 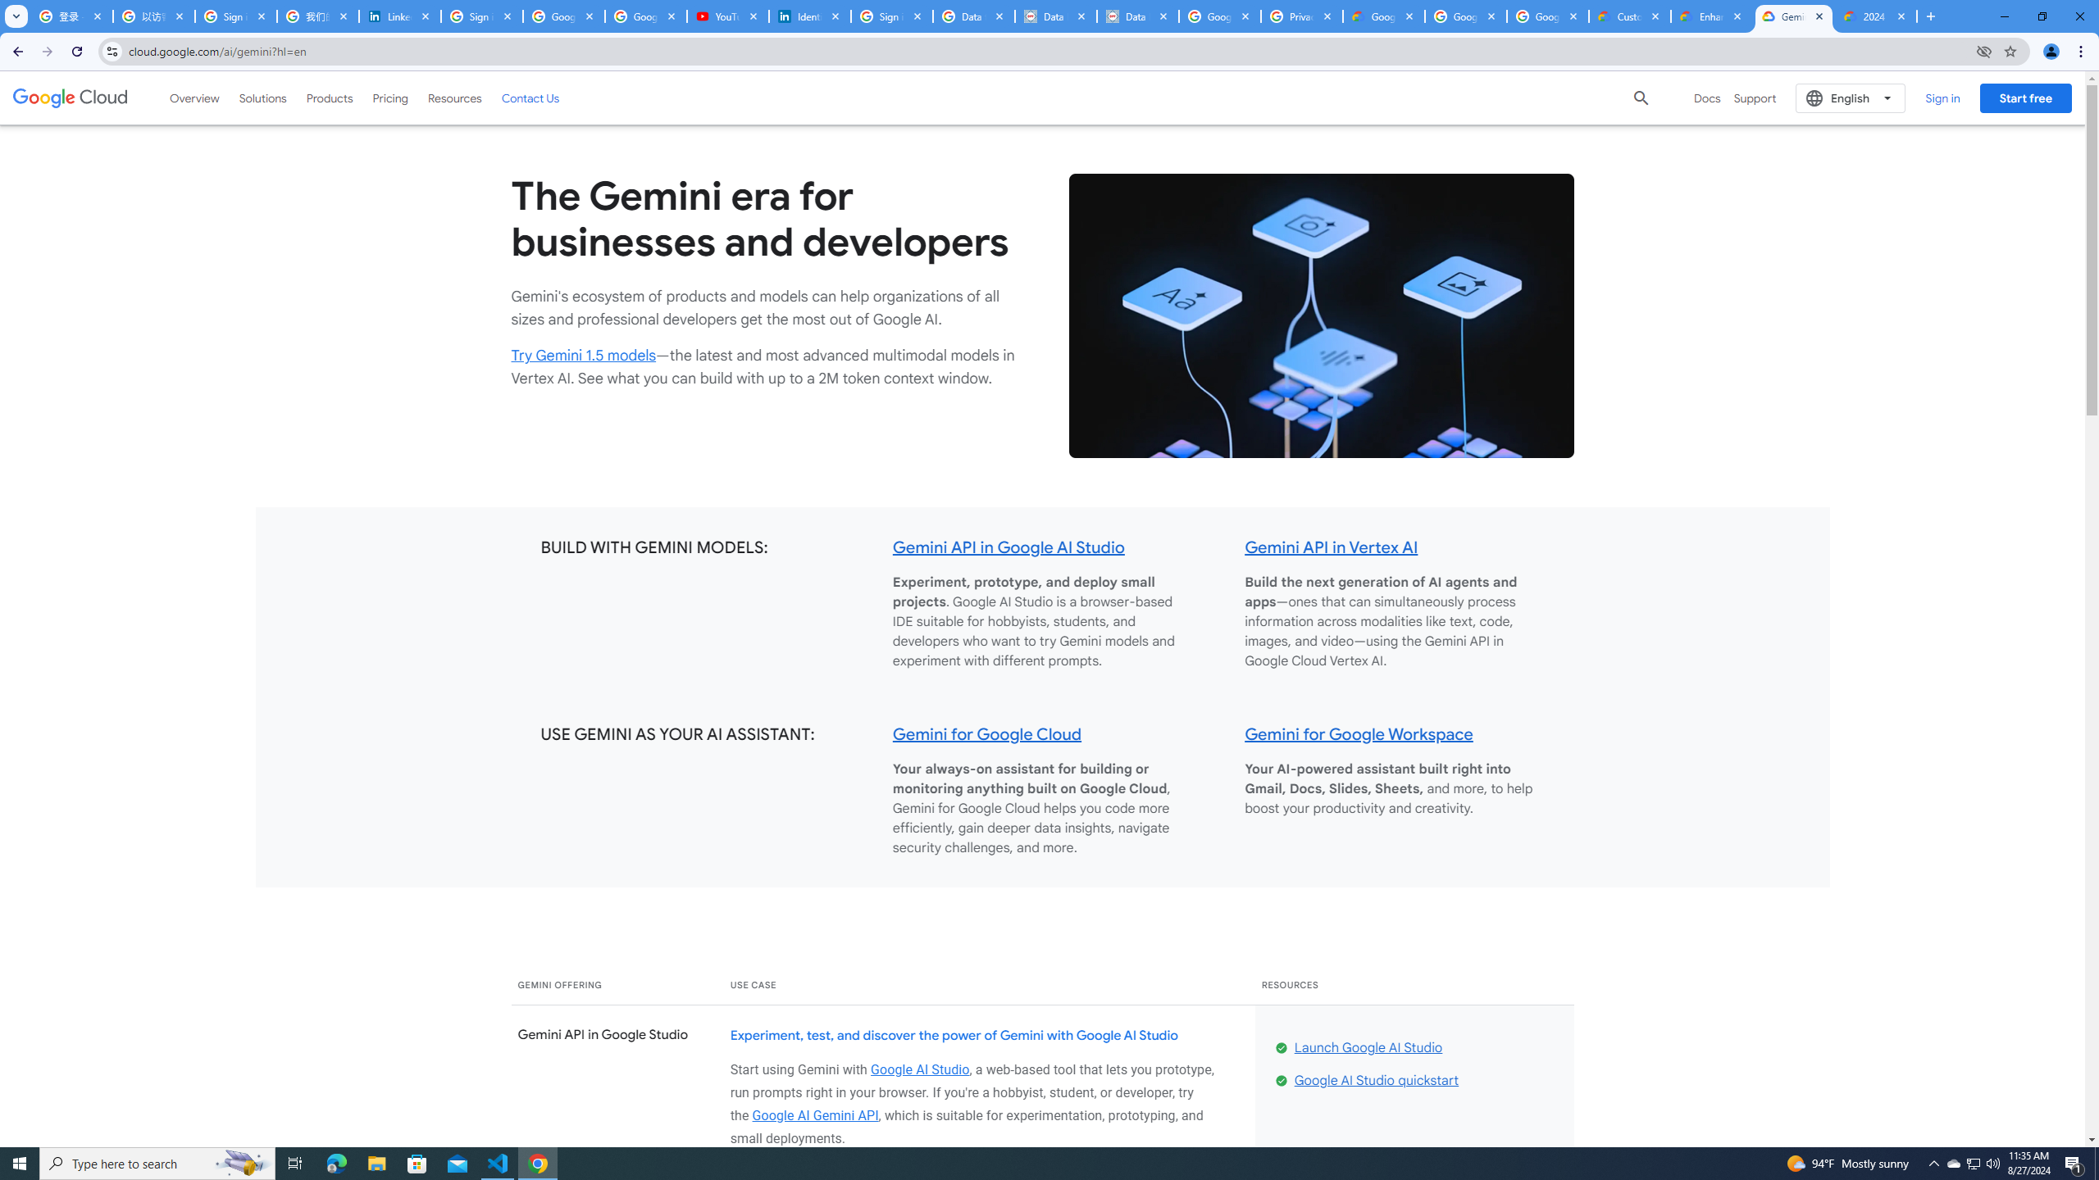 What do you see at coordinates (1359, 733) in the screenshot?
I see `Gemini for Google Workspace` at bounding box center [1359, 733].